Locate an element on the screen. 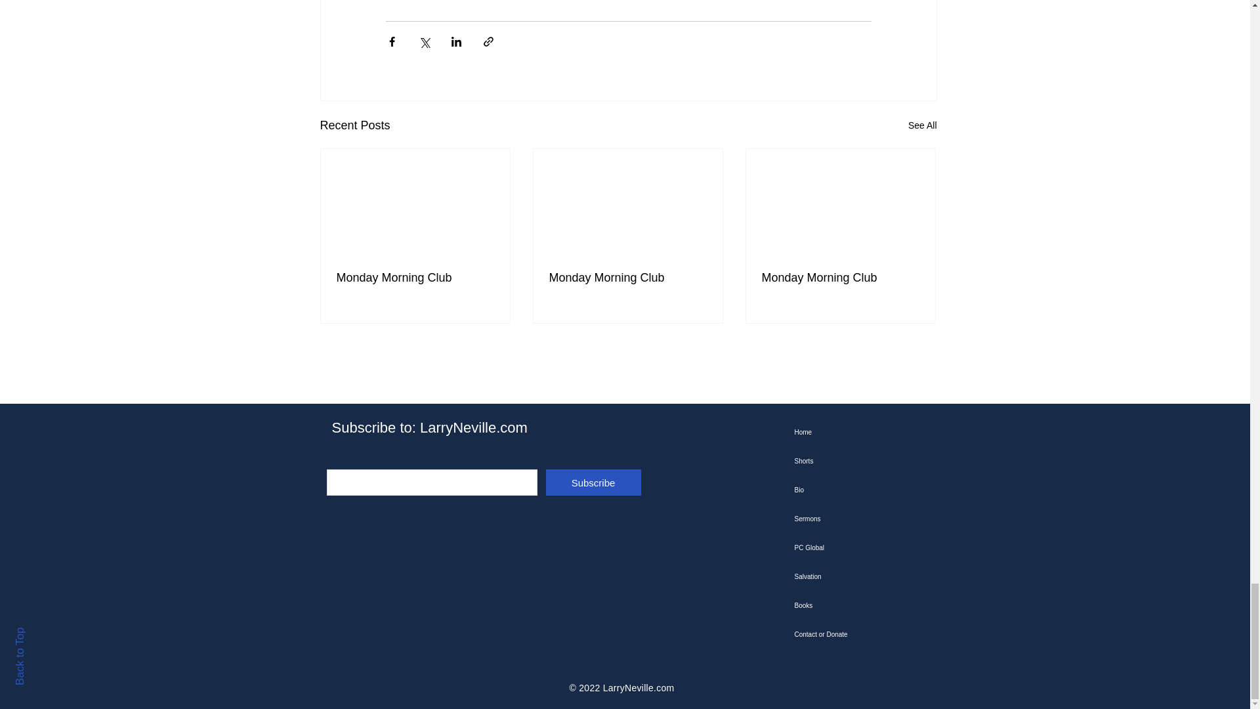  See All is located at coordinates (923, 126).